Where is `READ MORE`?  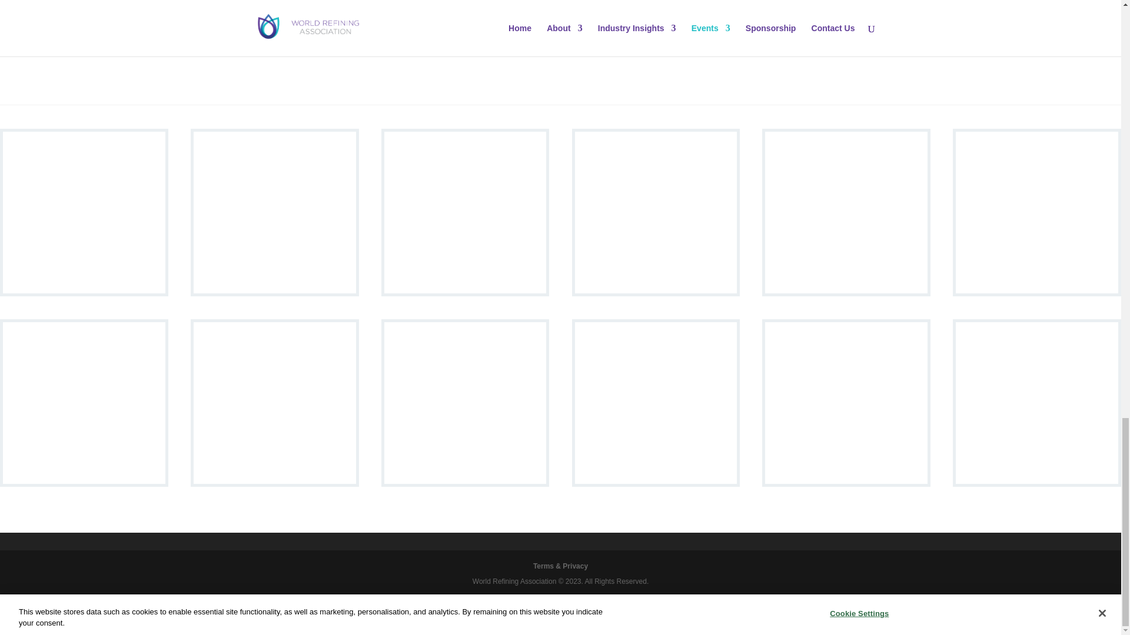 READ MORE is located at coordinates (807, 41).